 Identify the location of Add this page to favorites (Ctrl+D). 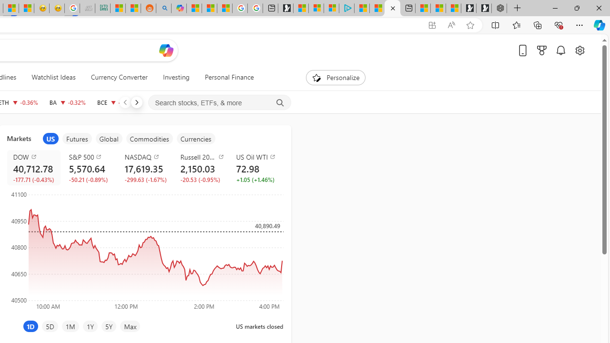
(470, 25).